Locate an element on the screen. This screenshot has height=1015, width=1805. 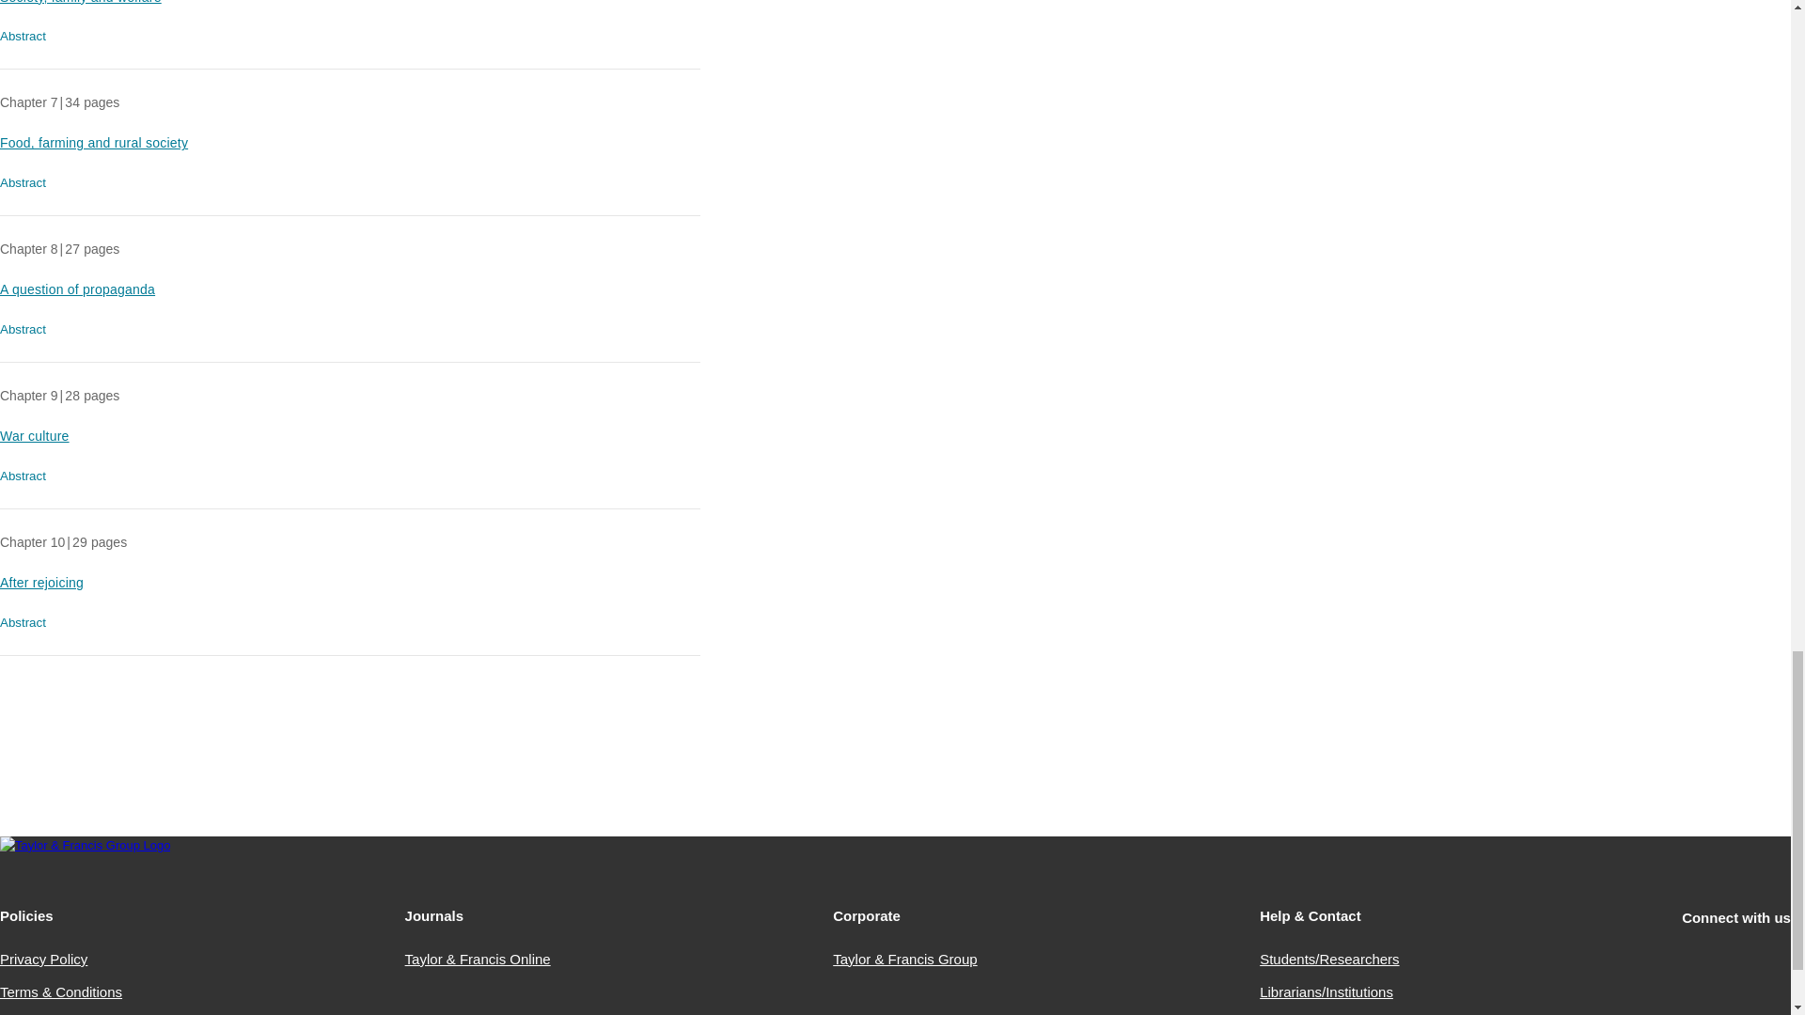
Abstract is located at coordinates (26, 182).